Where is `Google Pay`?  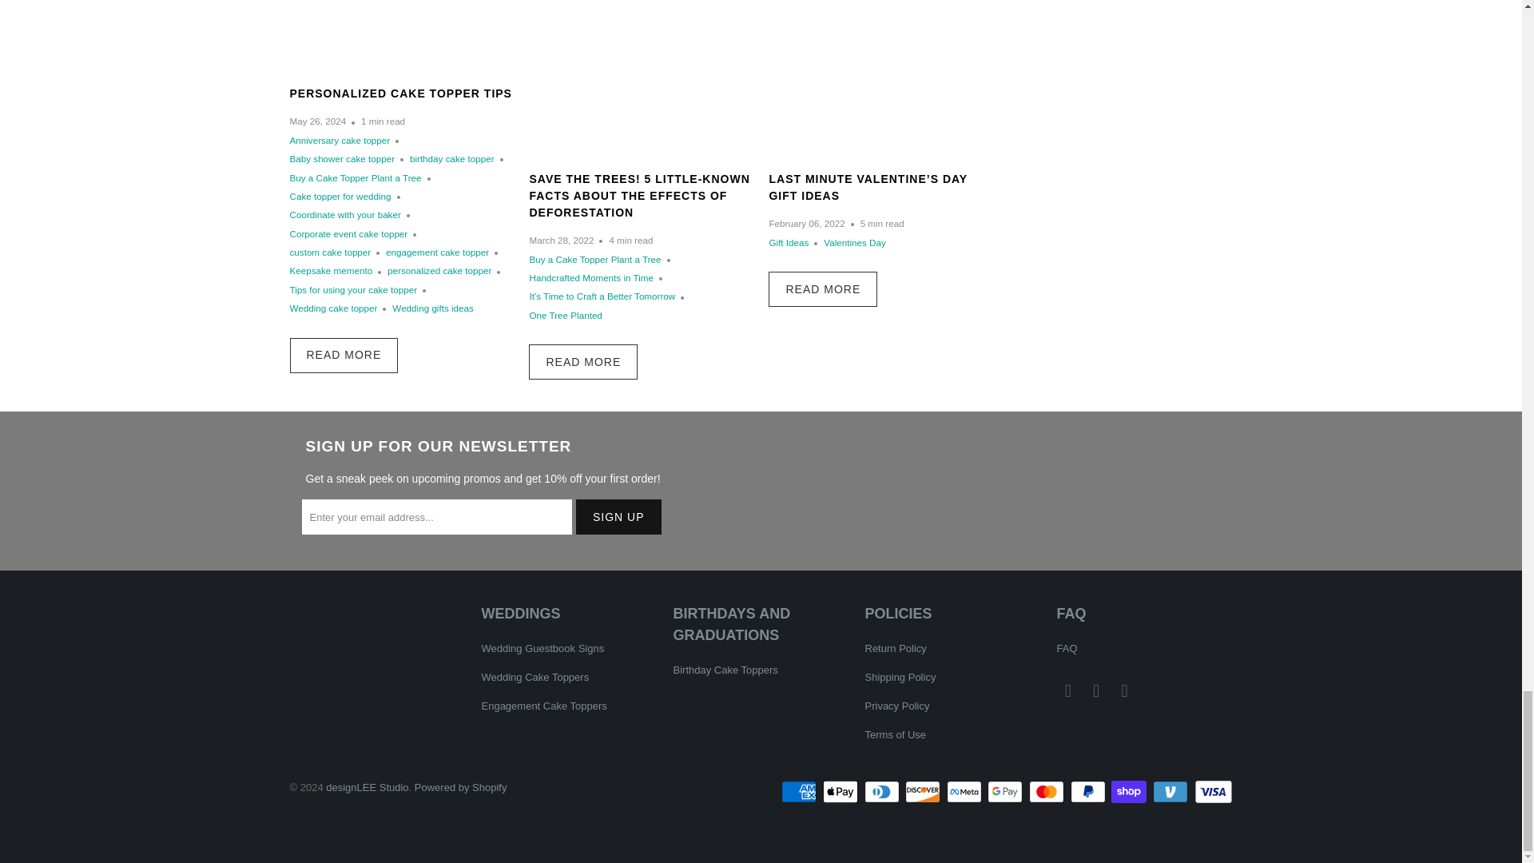 Google Pay is located at coordinates (1007, 791).